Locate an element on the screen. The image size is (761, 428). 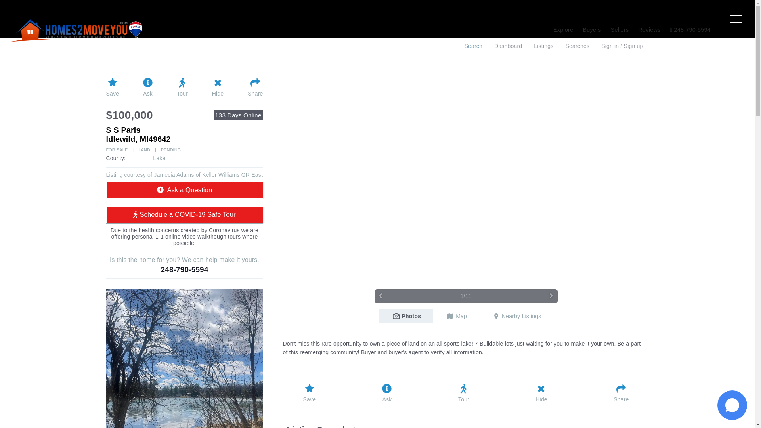
248-790-5594 is located at coordinates (690, 29).